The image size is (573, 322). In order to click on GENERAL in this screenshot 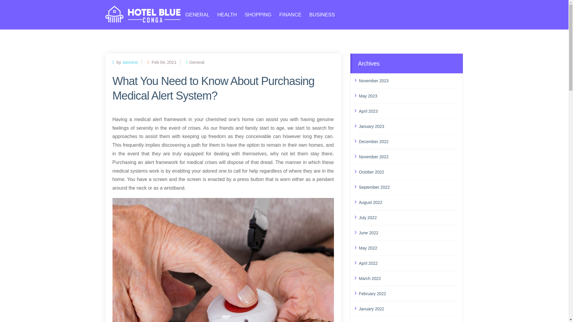, I will do `click(197, 15)`.